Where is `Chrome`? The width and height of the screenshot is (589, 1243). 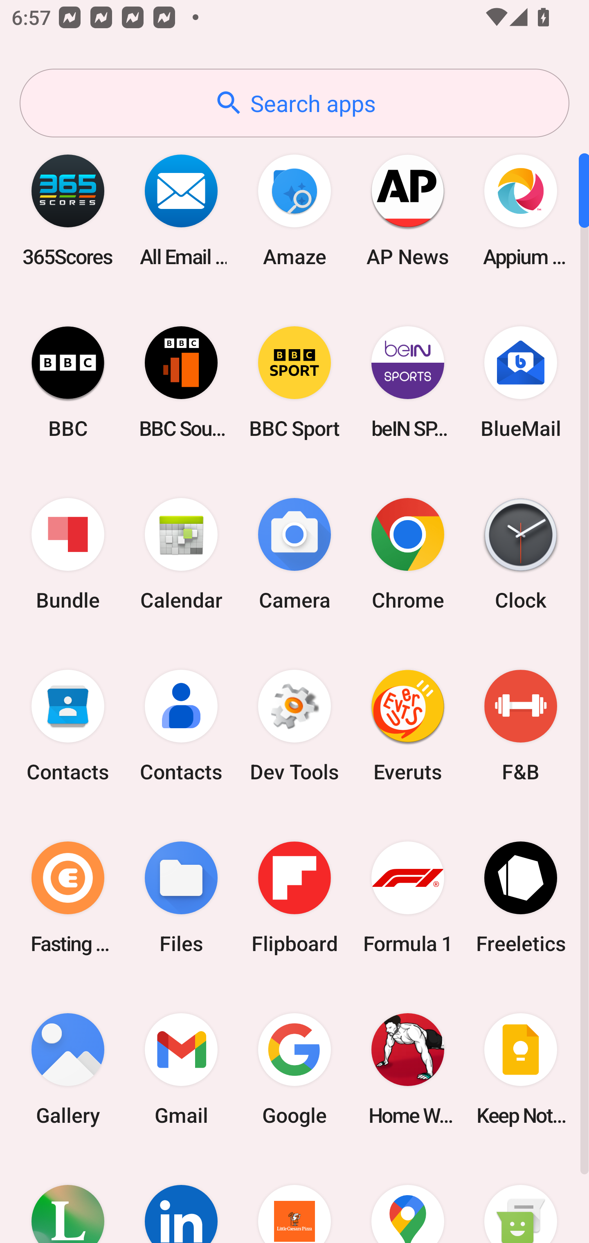
Chrome is located at coordinates (407, 554).